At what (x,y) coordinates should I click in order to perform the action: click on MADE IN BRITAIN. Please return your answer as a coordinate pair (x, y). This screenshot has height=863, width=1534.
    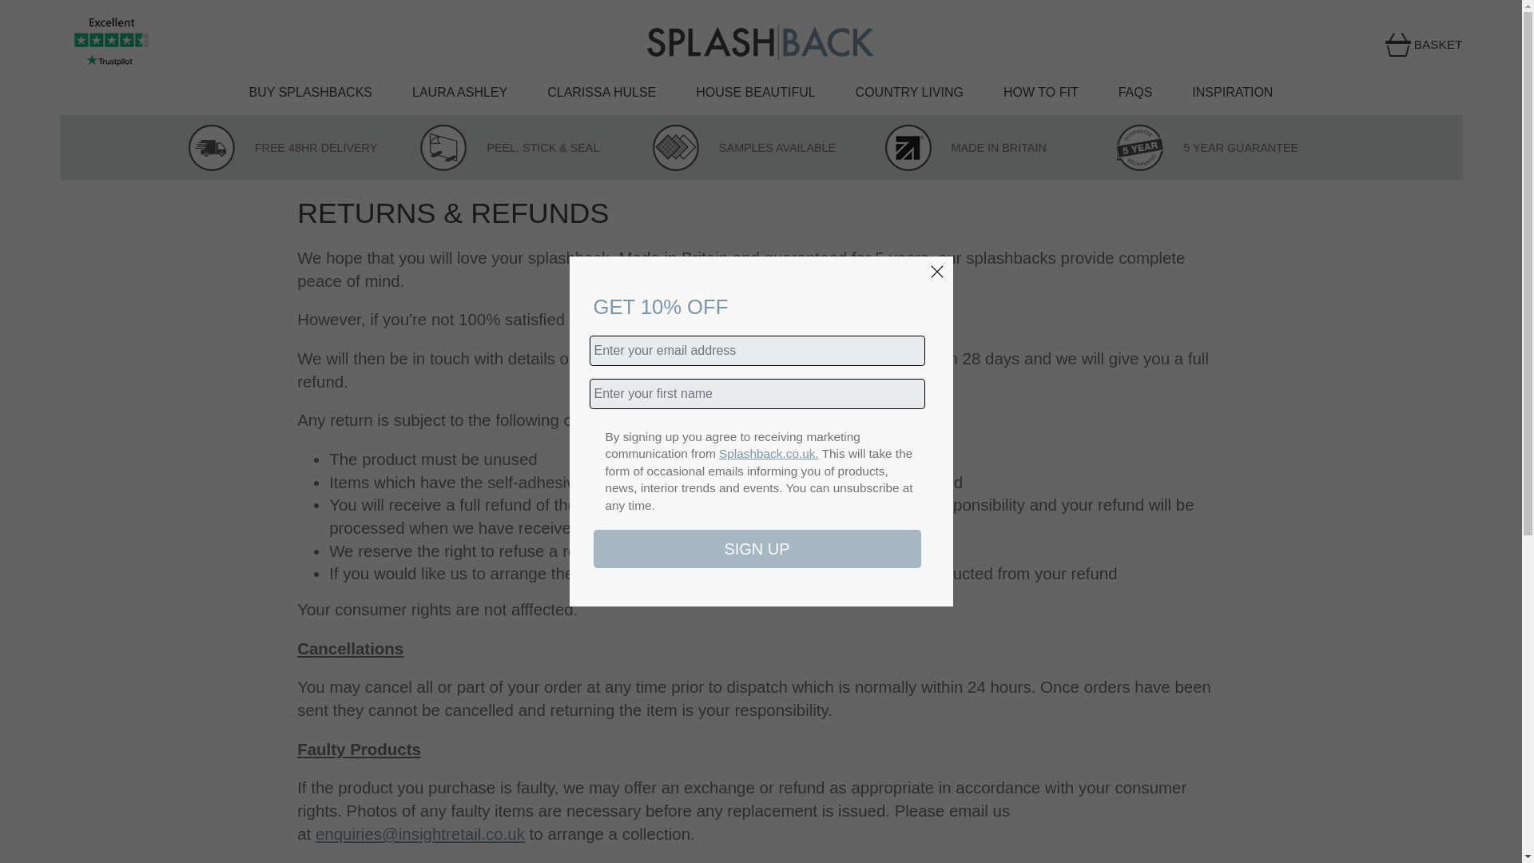
    Looking at the image, I should click on (965, 147).